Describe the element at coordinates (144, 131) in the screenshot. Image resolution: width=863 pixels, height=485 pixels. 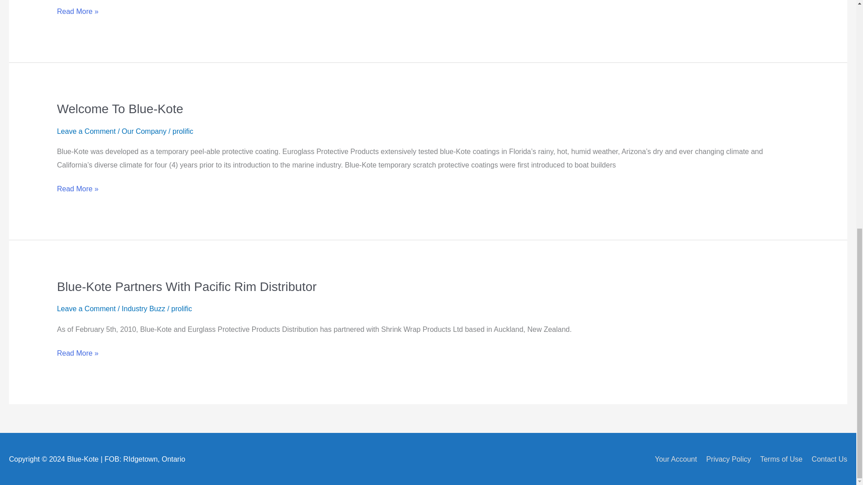
I see `Our Company` at that location.